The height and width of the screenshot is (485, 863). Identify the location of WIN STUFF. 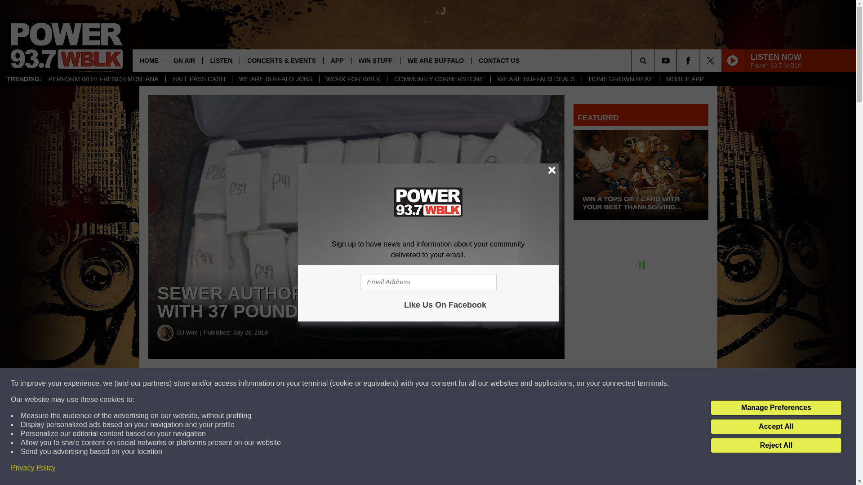
(376, 60).